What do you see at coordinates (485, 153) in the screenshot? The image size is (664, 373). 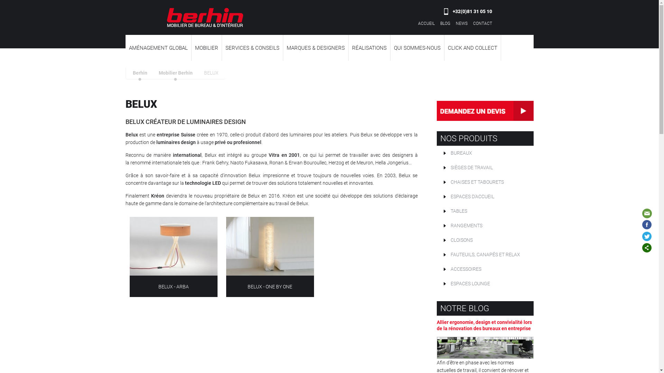 I see `BUREAUX` at bounding box center [485, 153].